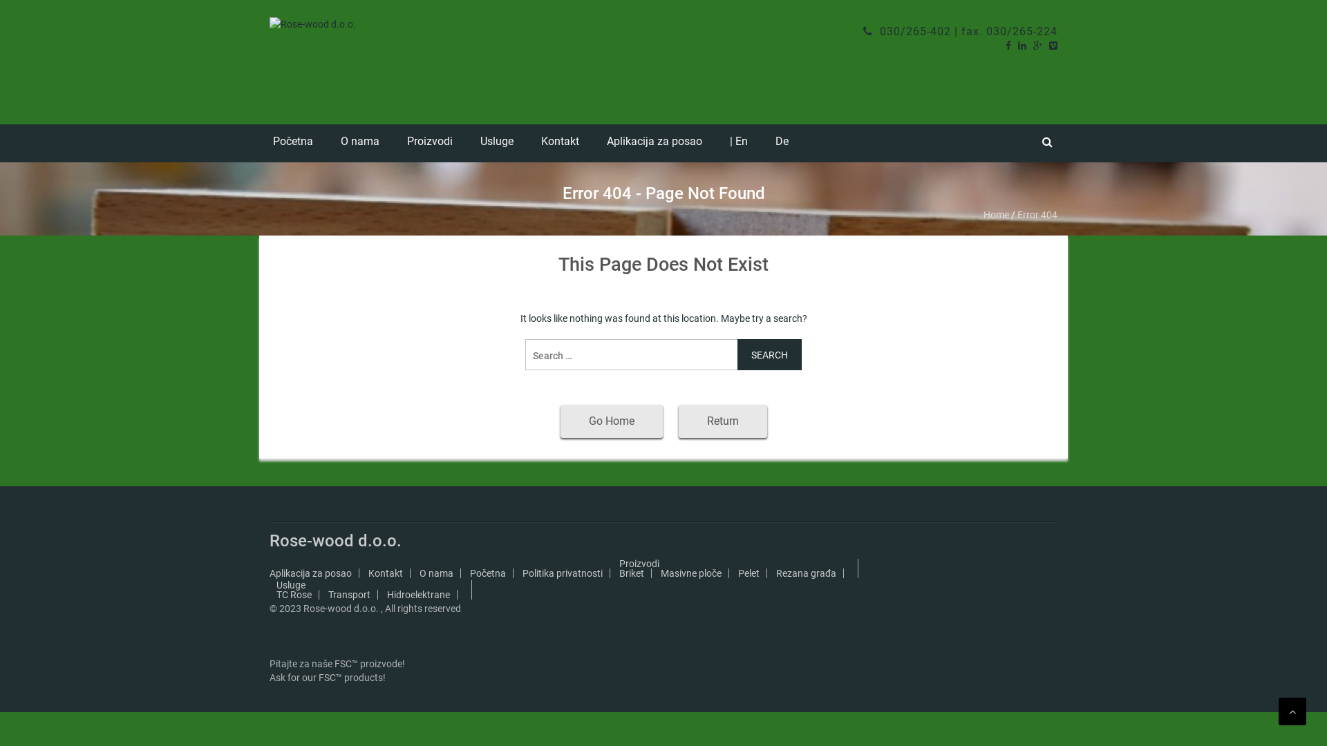 This screenshot has width=1327, height=746. I want to click on De, so click(782, 144).